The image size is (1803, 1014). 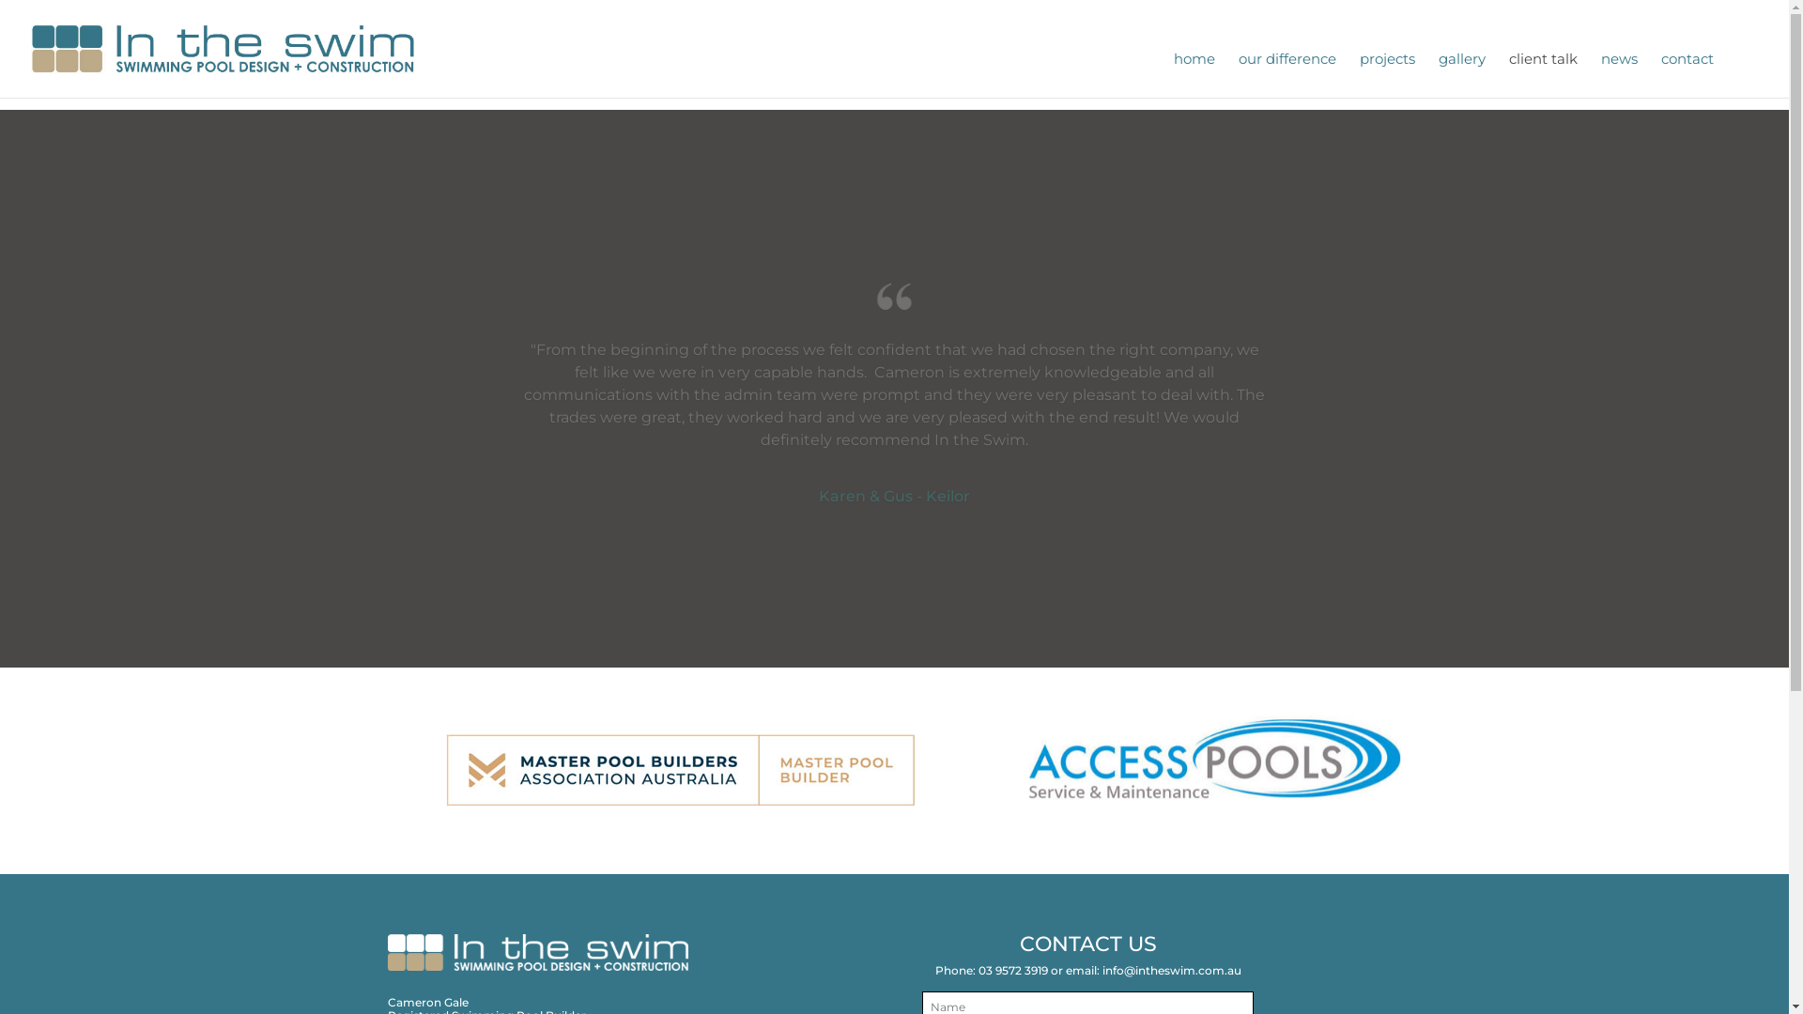 What do you see at coordinates (681, 770) in the screenshot?
I see `master pool builders assocation` at bounding box center [681, 770].